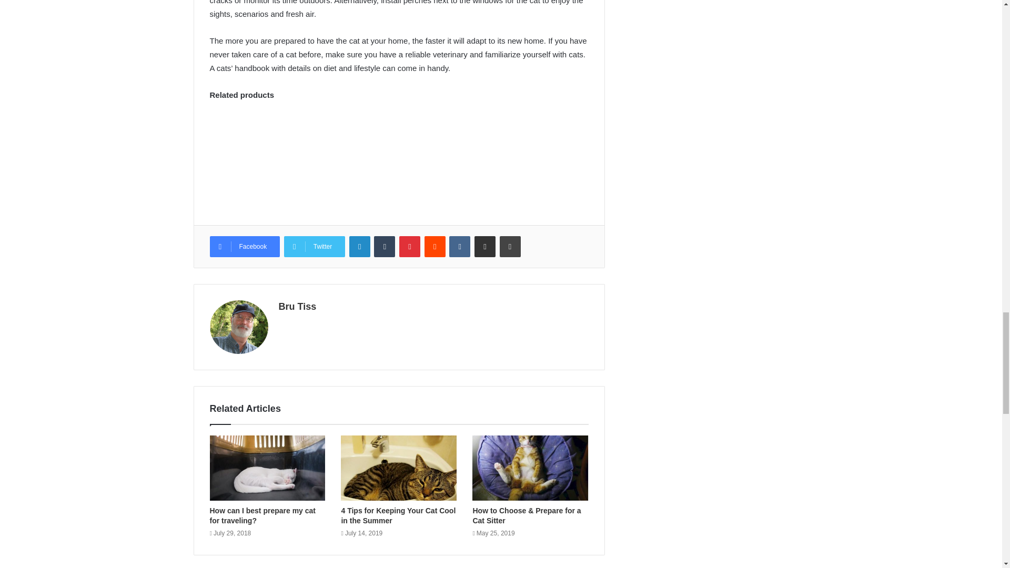 The image size is (1010, 568). What do you see at coordinates (315, 247) in the screenshot?
I see `Twitter` at bounding box center [315, 247].